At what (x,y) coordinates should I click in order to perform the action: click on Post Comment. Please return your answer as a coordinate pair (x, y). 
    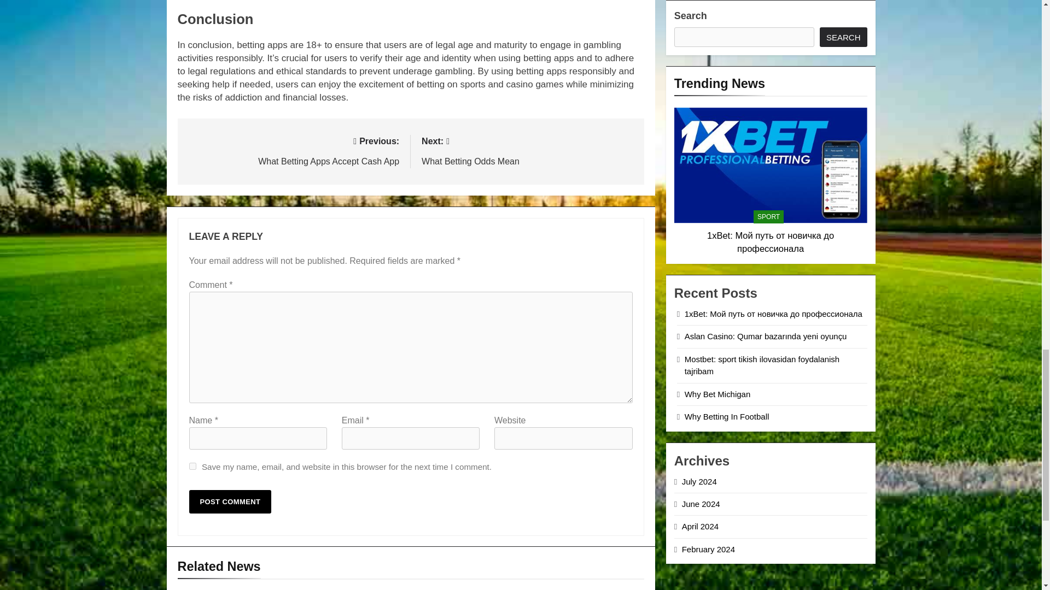
    Looking at the image, I should click on (230, 501).